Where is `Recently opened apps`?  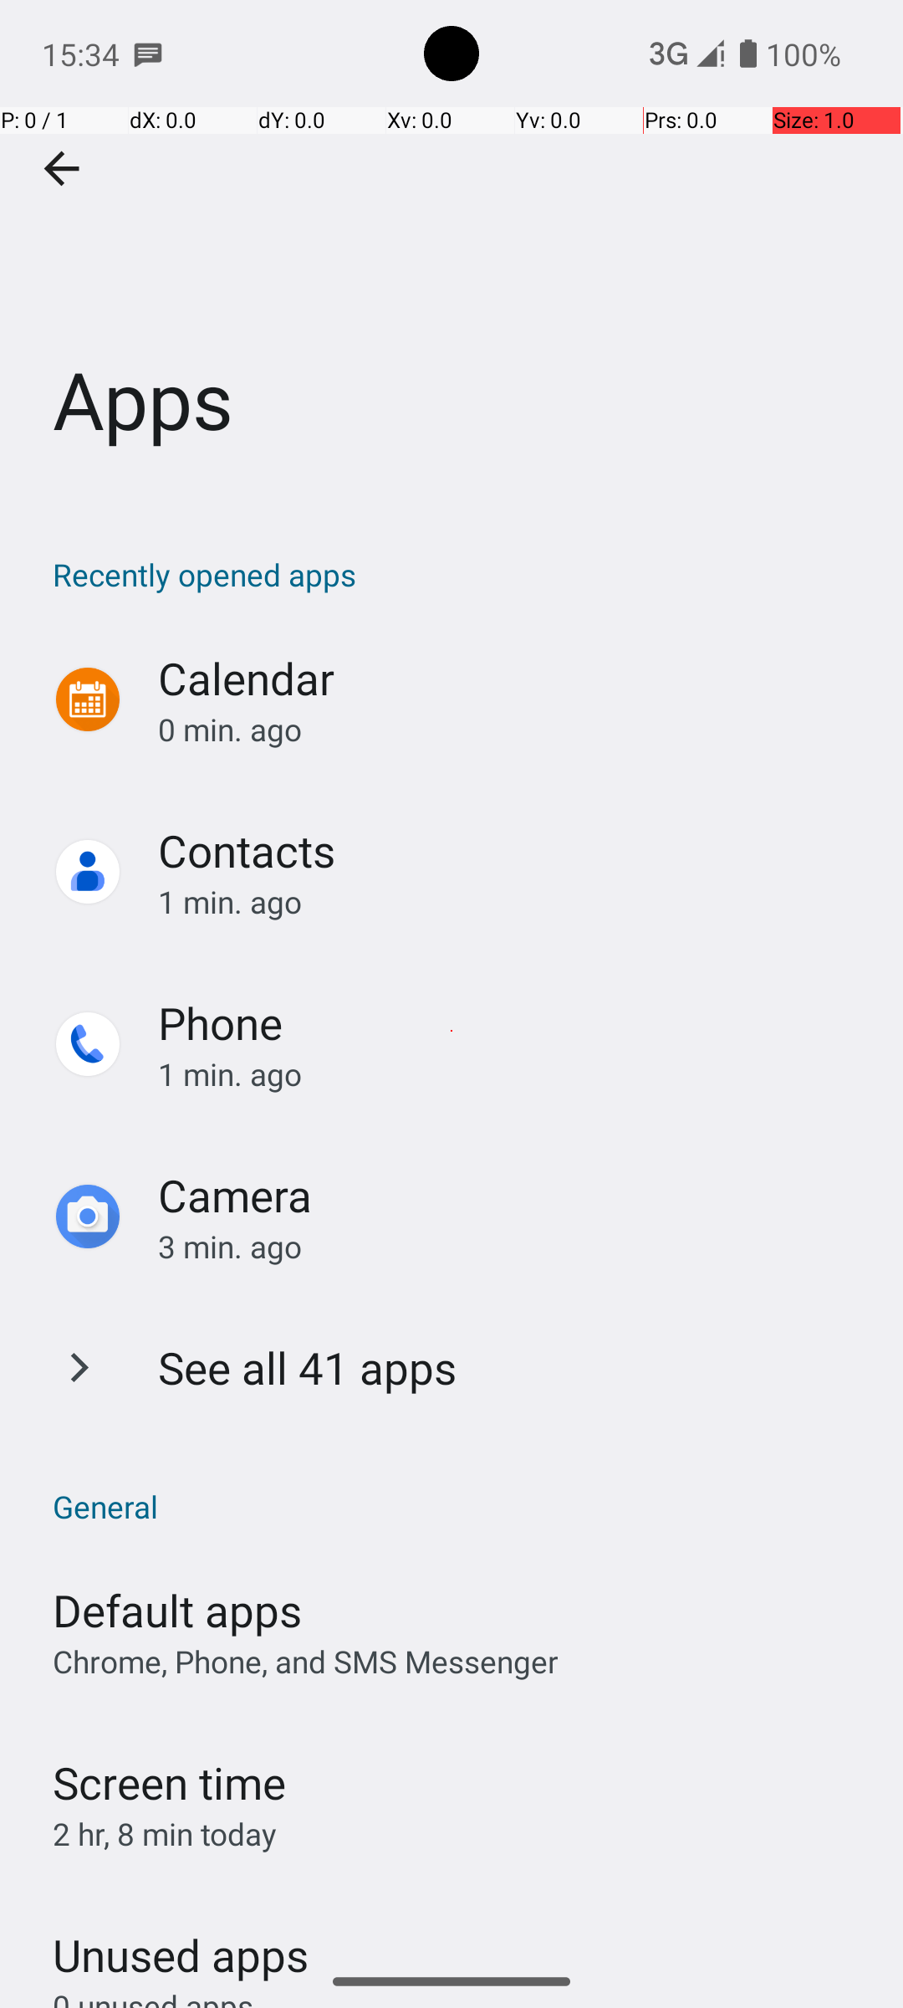
Recently opened apps is located at coordinates (460, 574).